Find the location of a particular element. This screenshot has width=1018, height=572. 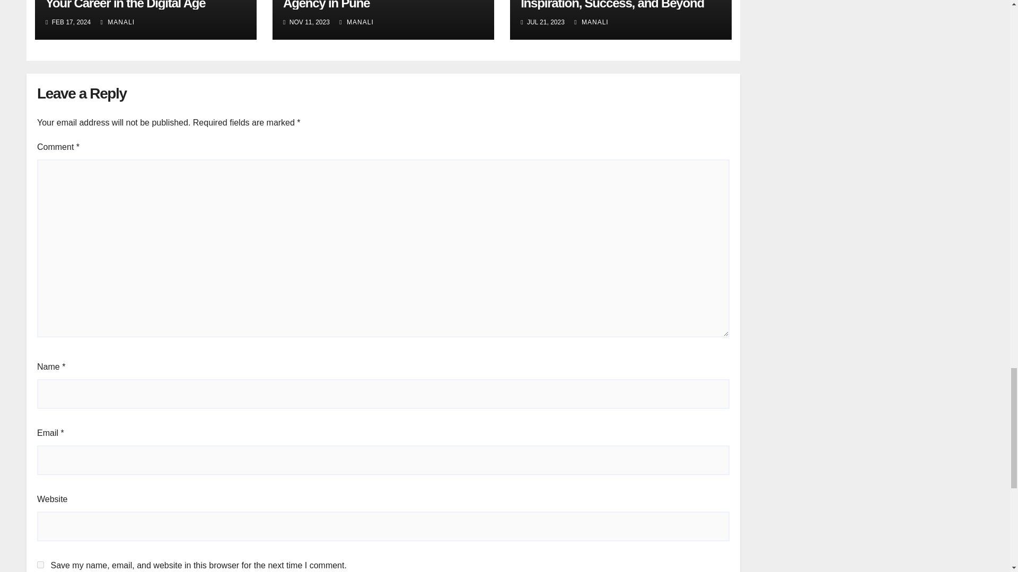

yes is located at coordinates (40, 565).